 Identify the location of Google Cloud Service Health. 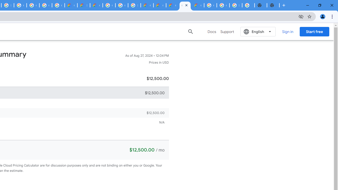
(198, 5).